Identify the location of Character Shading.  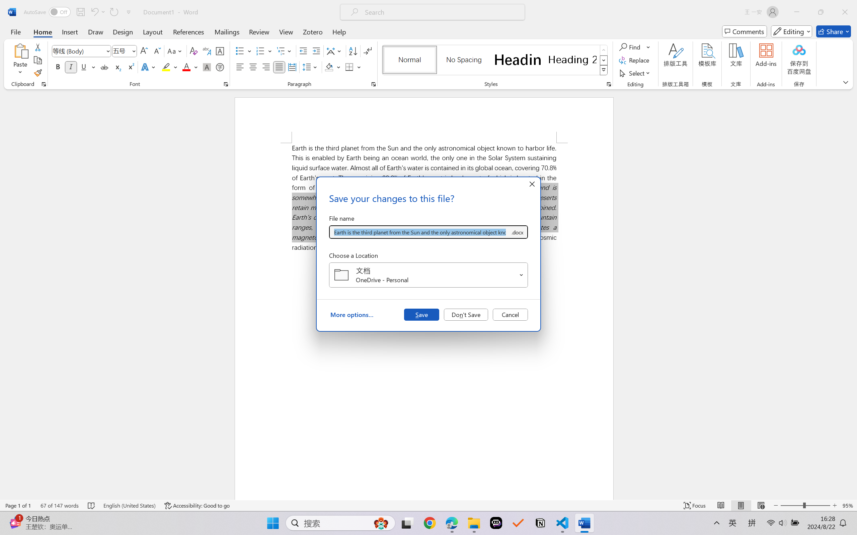
(206, 67).